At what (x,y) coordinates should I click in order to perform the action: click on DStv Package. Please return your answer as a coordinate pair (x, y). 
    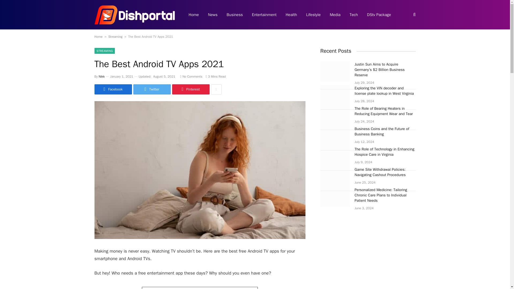
    Looking at the image, I should click on (379, 15).